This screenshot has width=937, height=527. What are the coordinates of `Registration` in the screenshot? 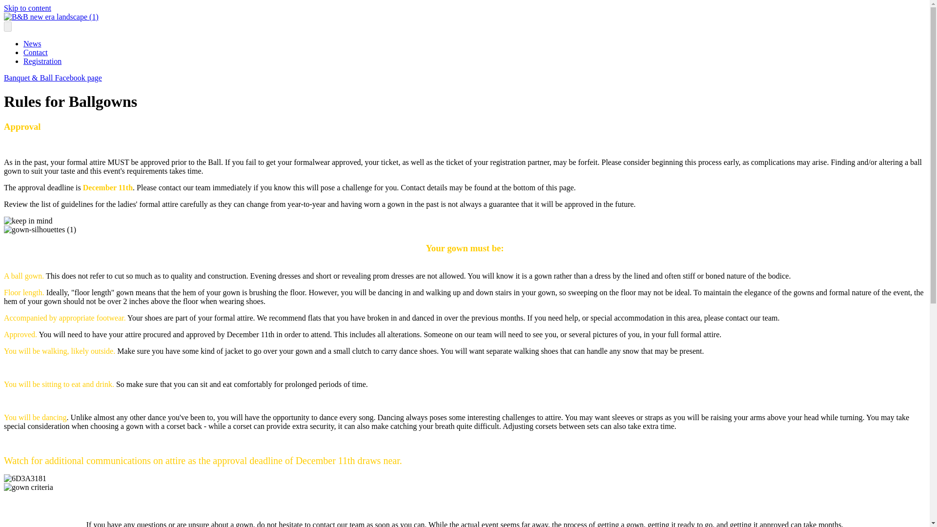 It's located at (42, 61).